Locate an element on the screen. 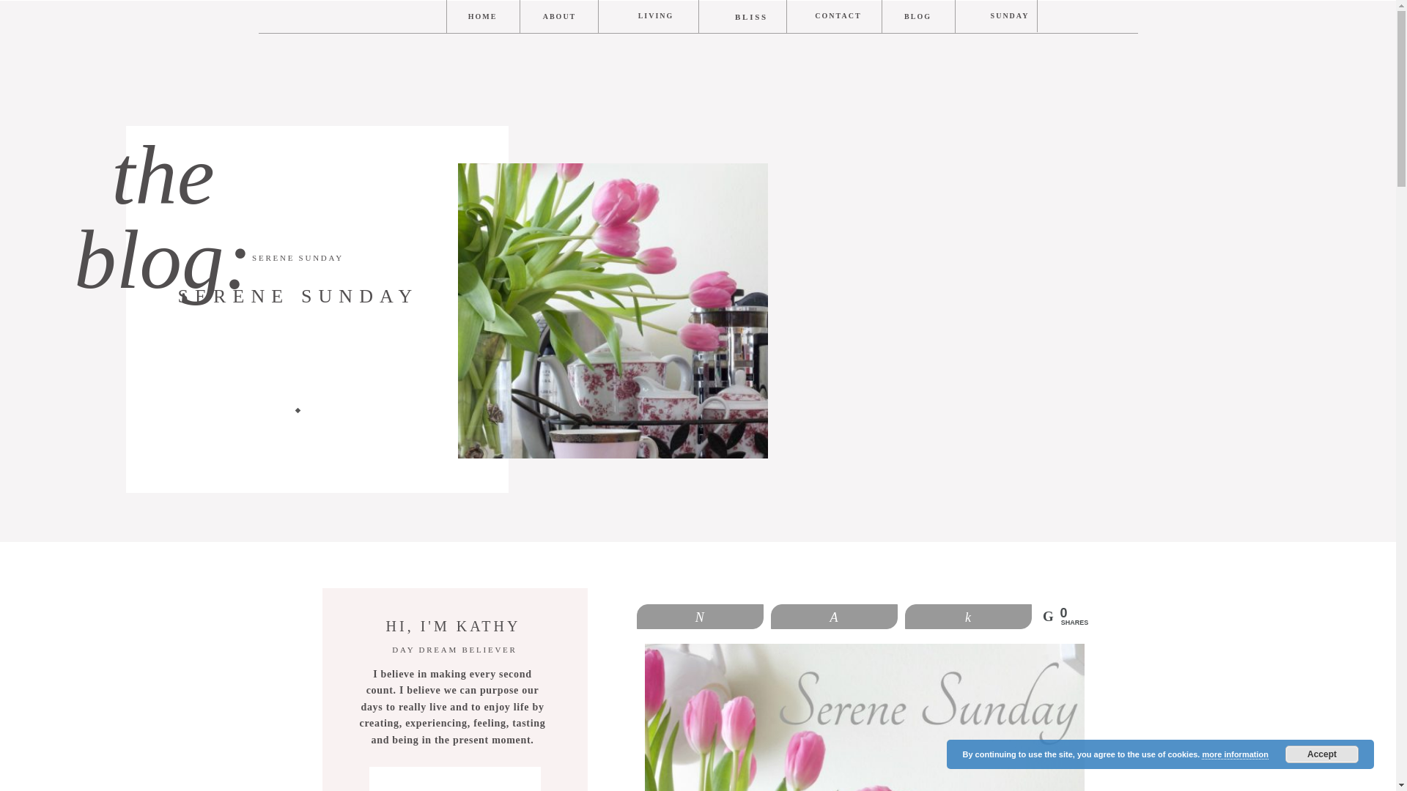 Image resolution: width=1407 pixels, height=791 pixels. HOME is located at coordinates (482, 17).